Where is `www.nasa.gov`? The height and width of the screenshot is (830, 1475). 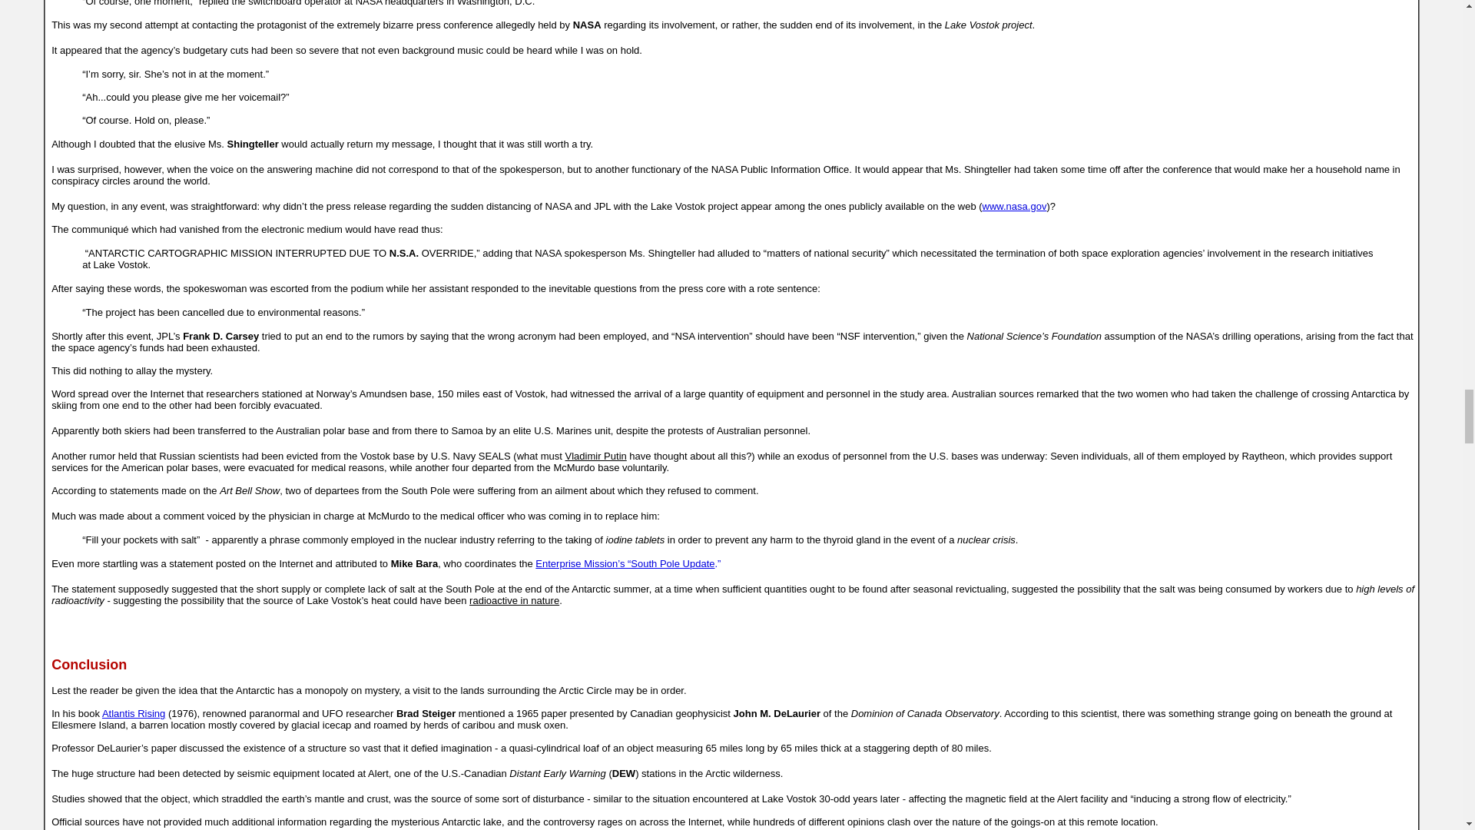 www.nasa.gov is located at coordinates (1014, 206).